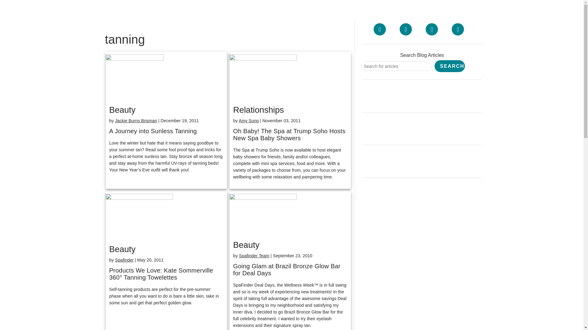 The image size is (588, 330). I want to click on Spafinder, so click(124, 260).